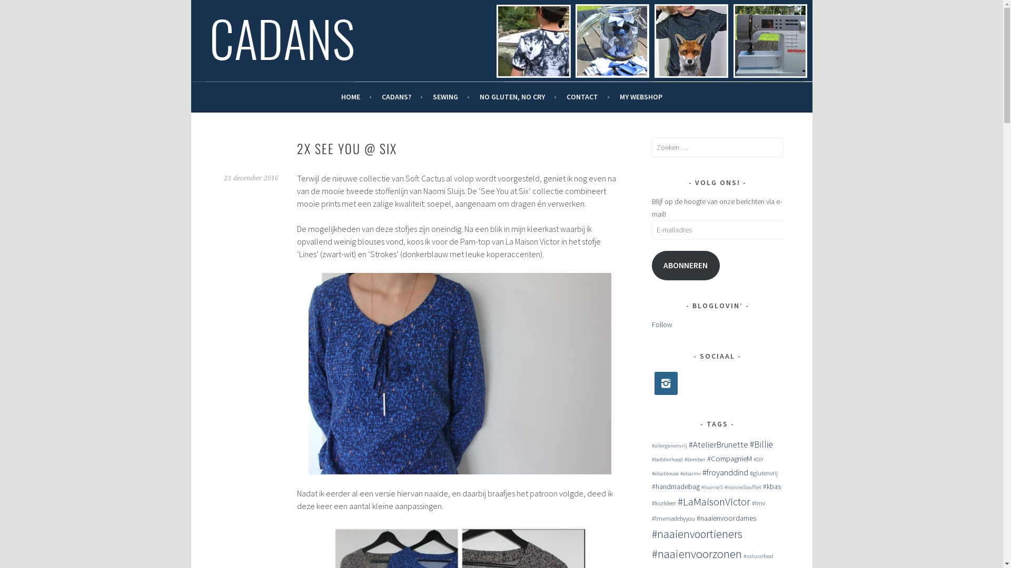  What do you see at coordinates (676, 487) in the screenshot?
I see `#handmadebag` at bounding box center [676, 487].